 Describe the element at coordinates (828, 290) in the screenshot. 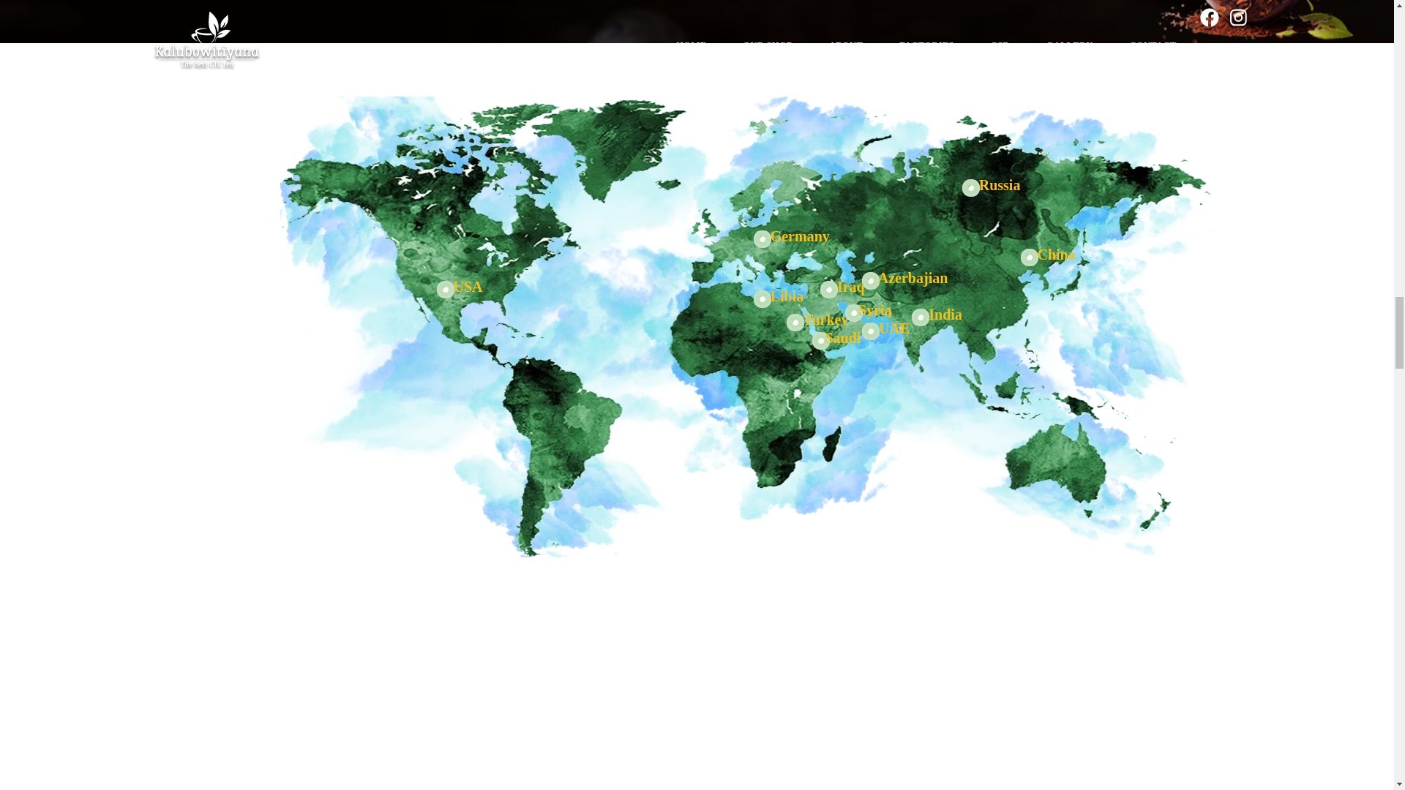

I see `UAE` at that location.